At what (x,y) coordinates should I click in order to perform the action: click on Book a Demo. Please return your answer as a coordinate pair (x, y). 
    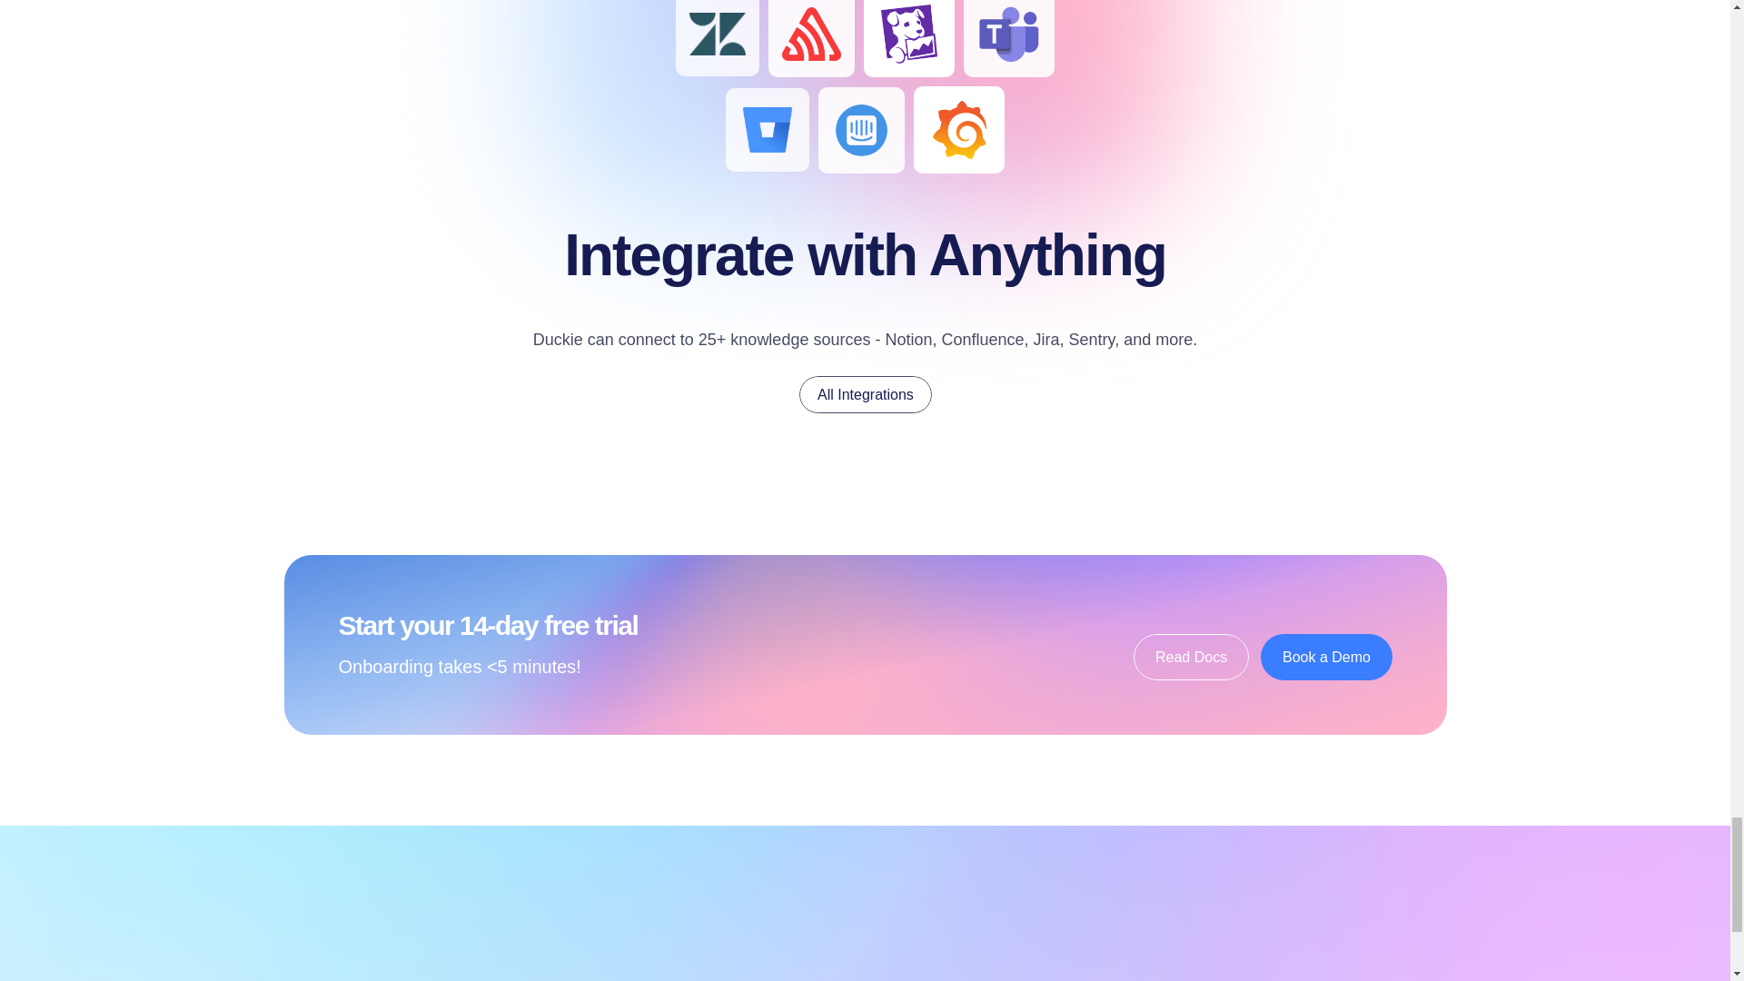
    Looking at the image, I should click on (1326, 657).